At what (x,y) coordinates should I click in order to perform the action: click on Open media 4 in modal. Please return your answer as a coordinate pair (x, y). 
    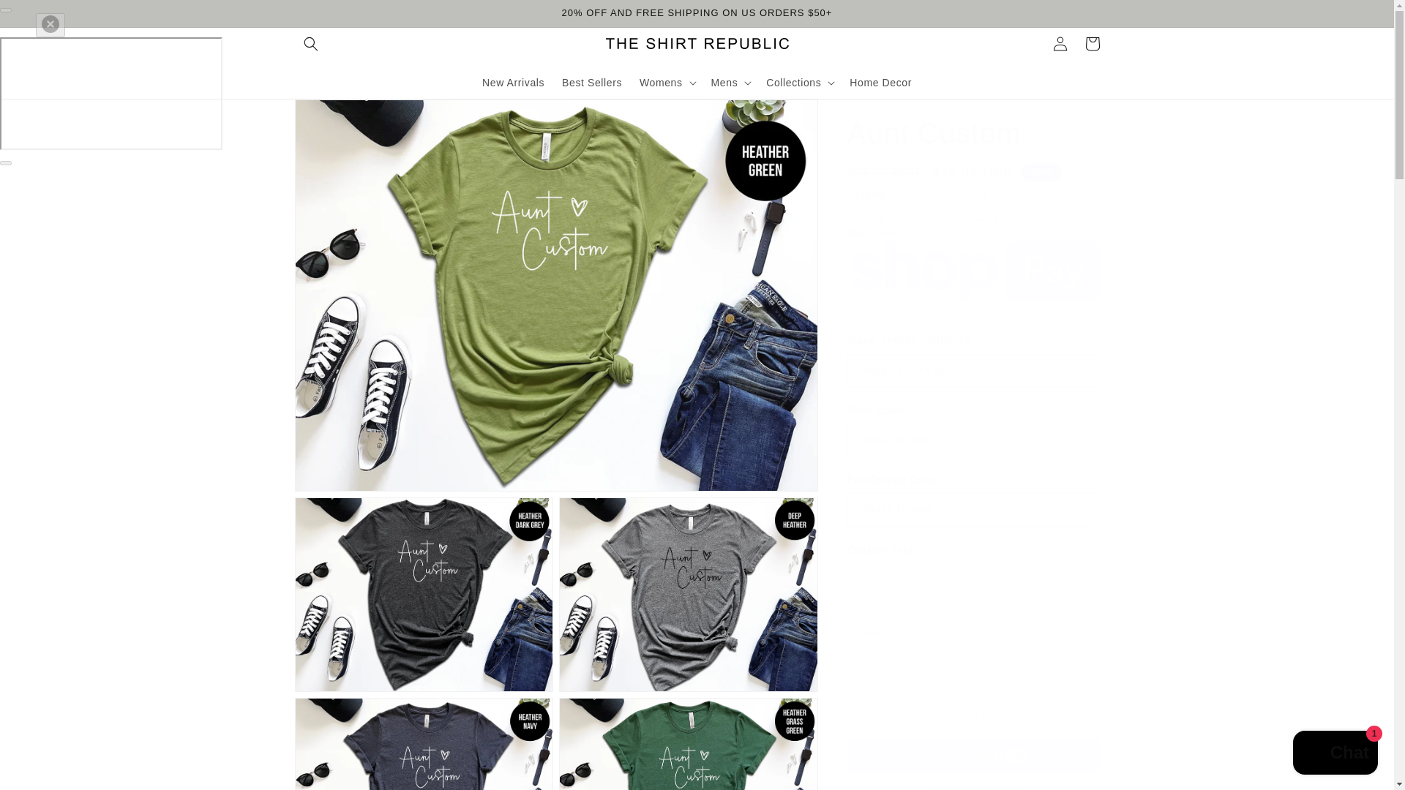
    Looking at the image, I should click on (423, 743).